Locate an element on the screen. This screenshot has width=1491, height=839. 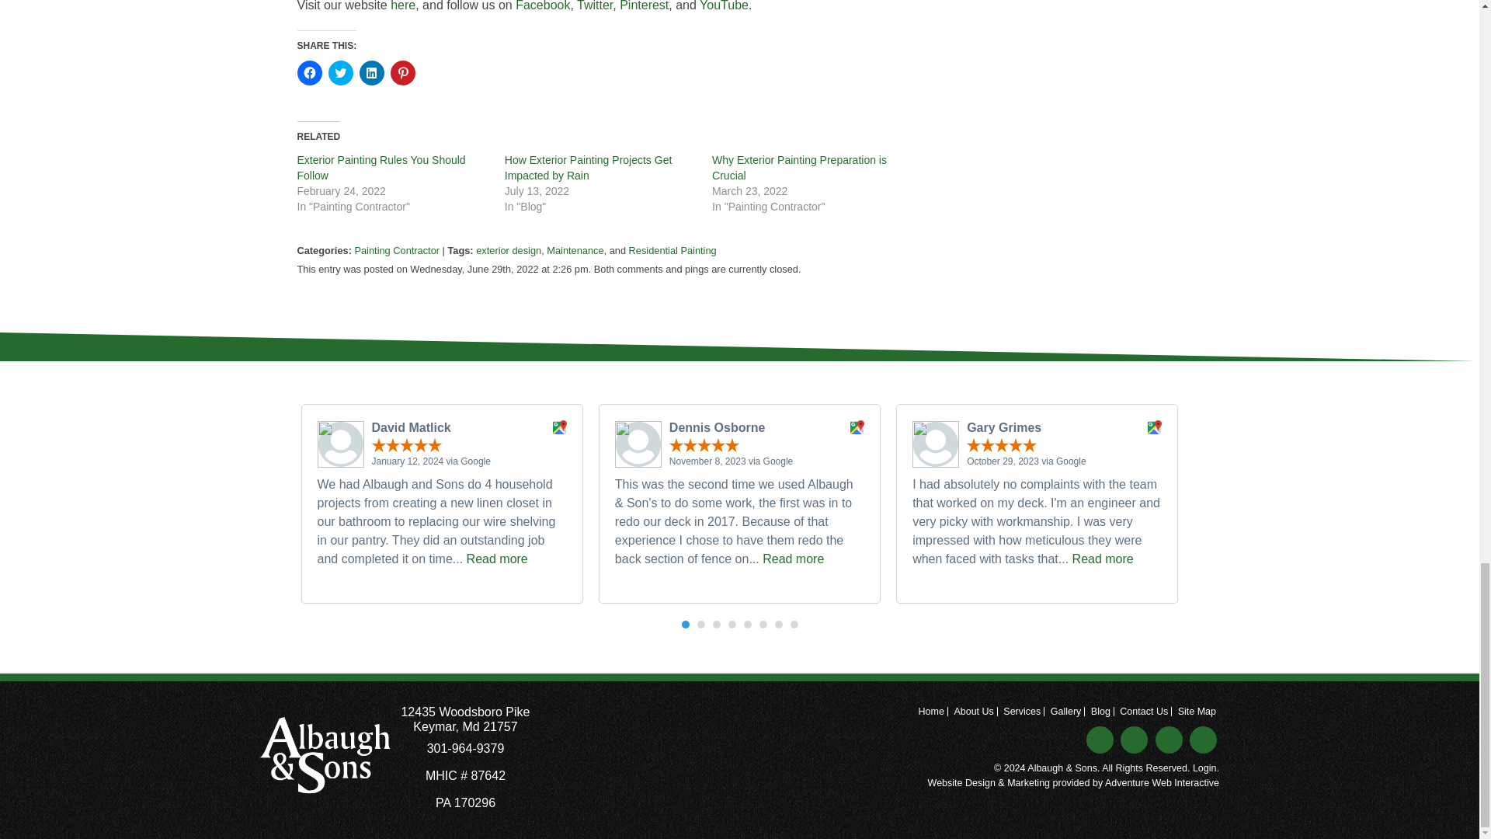
Click to share on Twitter is located at coordinates (340, 73).